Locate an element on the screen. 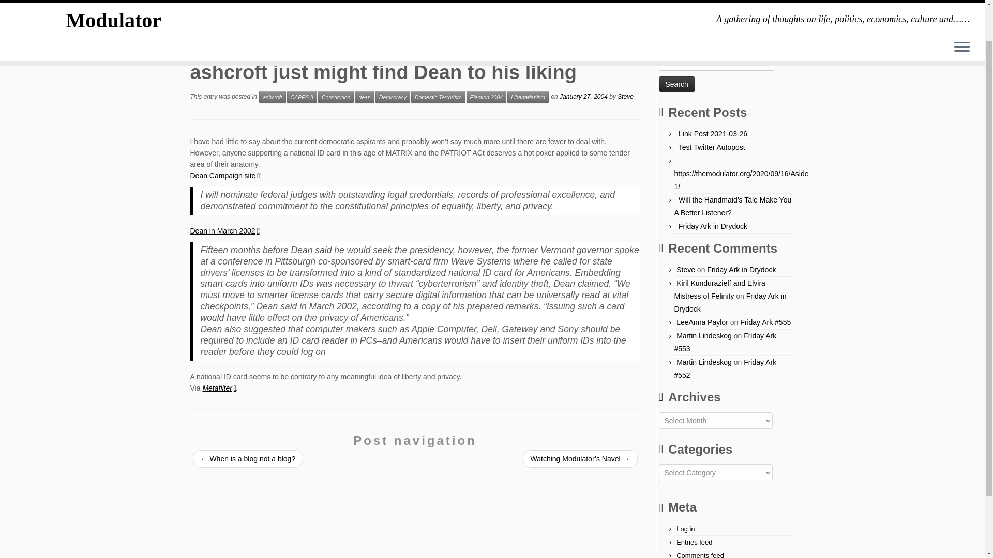 The width and height of the screenshot is (993, 558). View all posts in Domestic Terrorism is located at coordinates (438, 97).